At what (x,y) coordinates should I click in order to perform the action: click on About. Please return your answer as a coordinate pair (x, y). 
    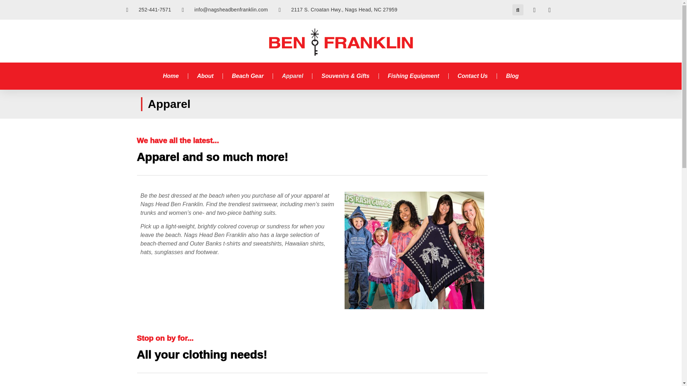
    Looking at the image, I should click on (205, 76).